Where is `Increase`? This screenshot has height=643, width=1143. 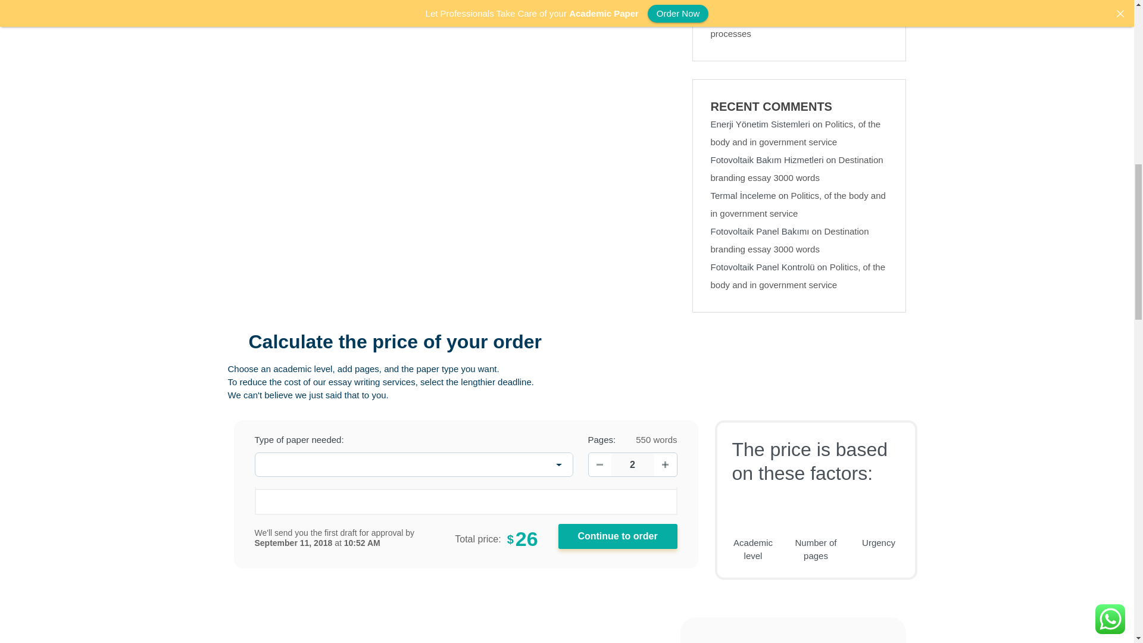
Increase is located at coordinates (665, 465).